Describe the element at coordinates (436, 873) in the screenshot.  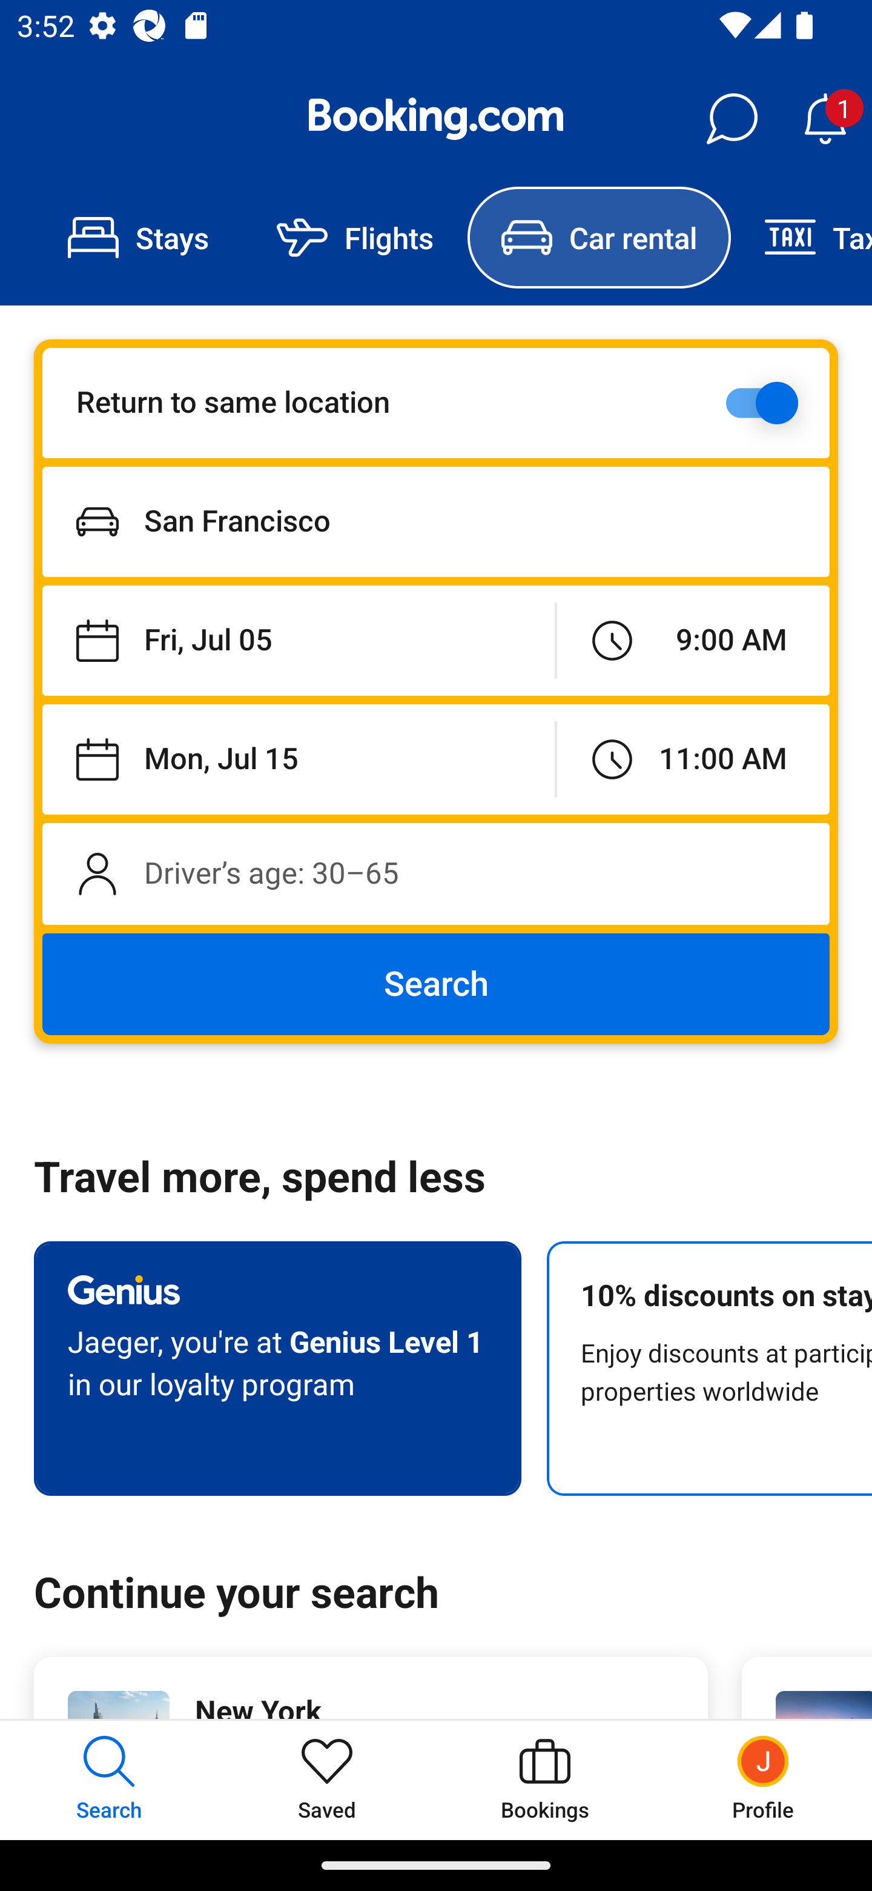
I see `Enter the driver's age` at that location.